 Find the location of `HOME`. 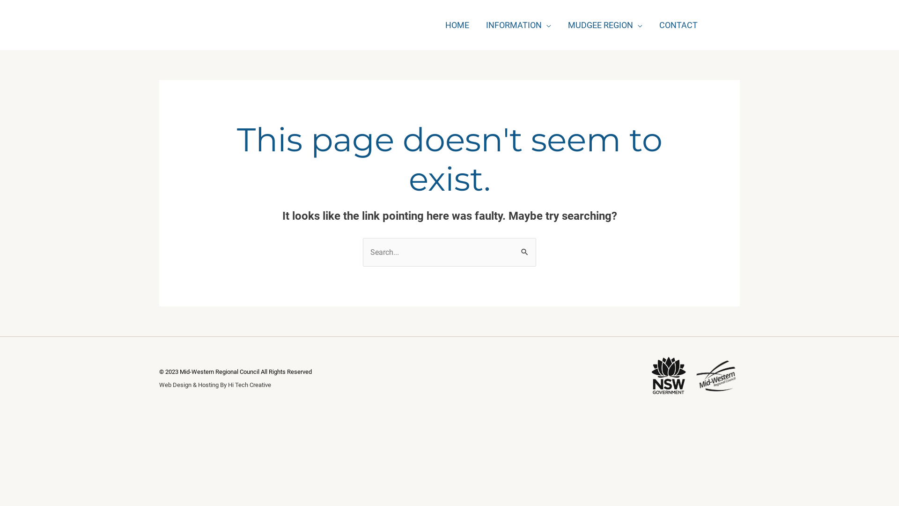

HOME is located at coordinates (457, 25).